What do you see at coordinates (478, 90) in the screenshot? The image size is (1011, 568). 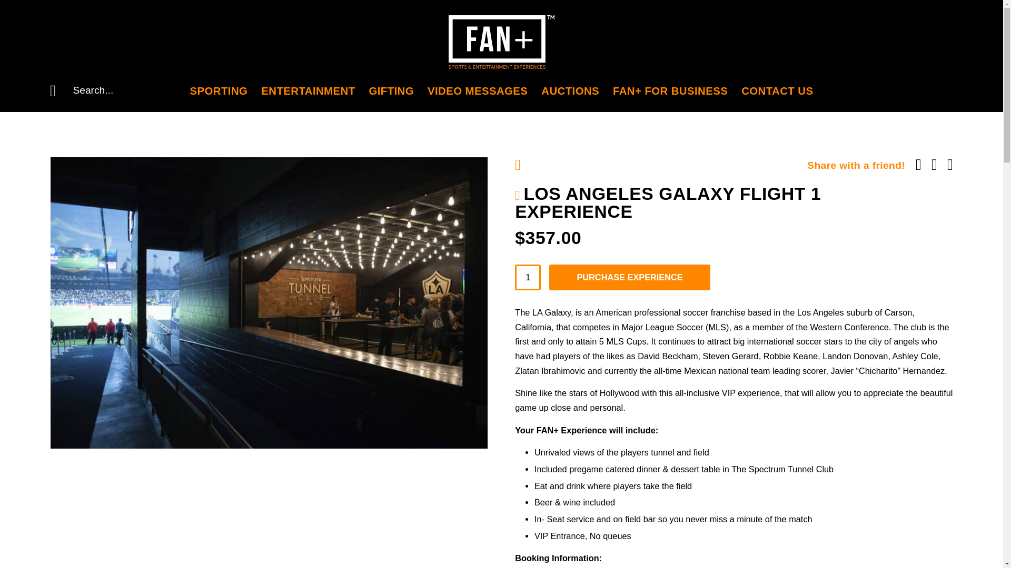 I see `VIDEO MESSAGES` at bounding box center [478, 90].